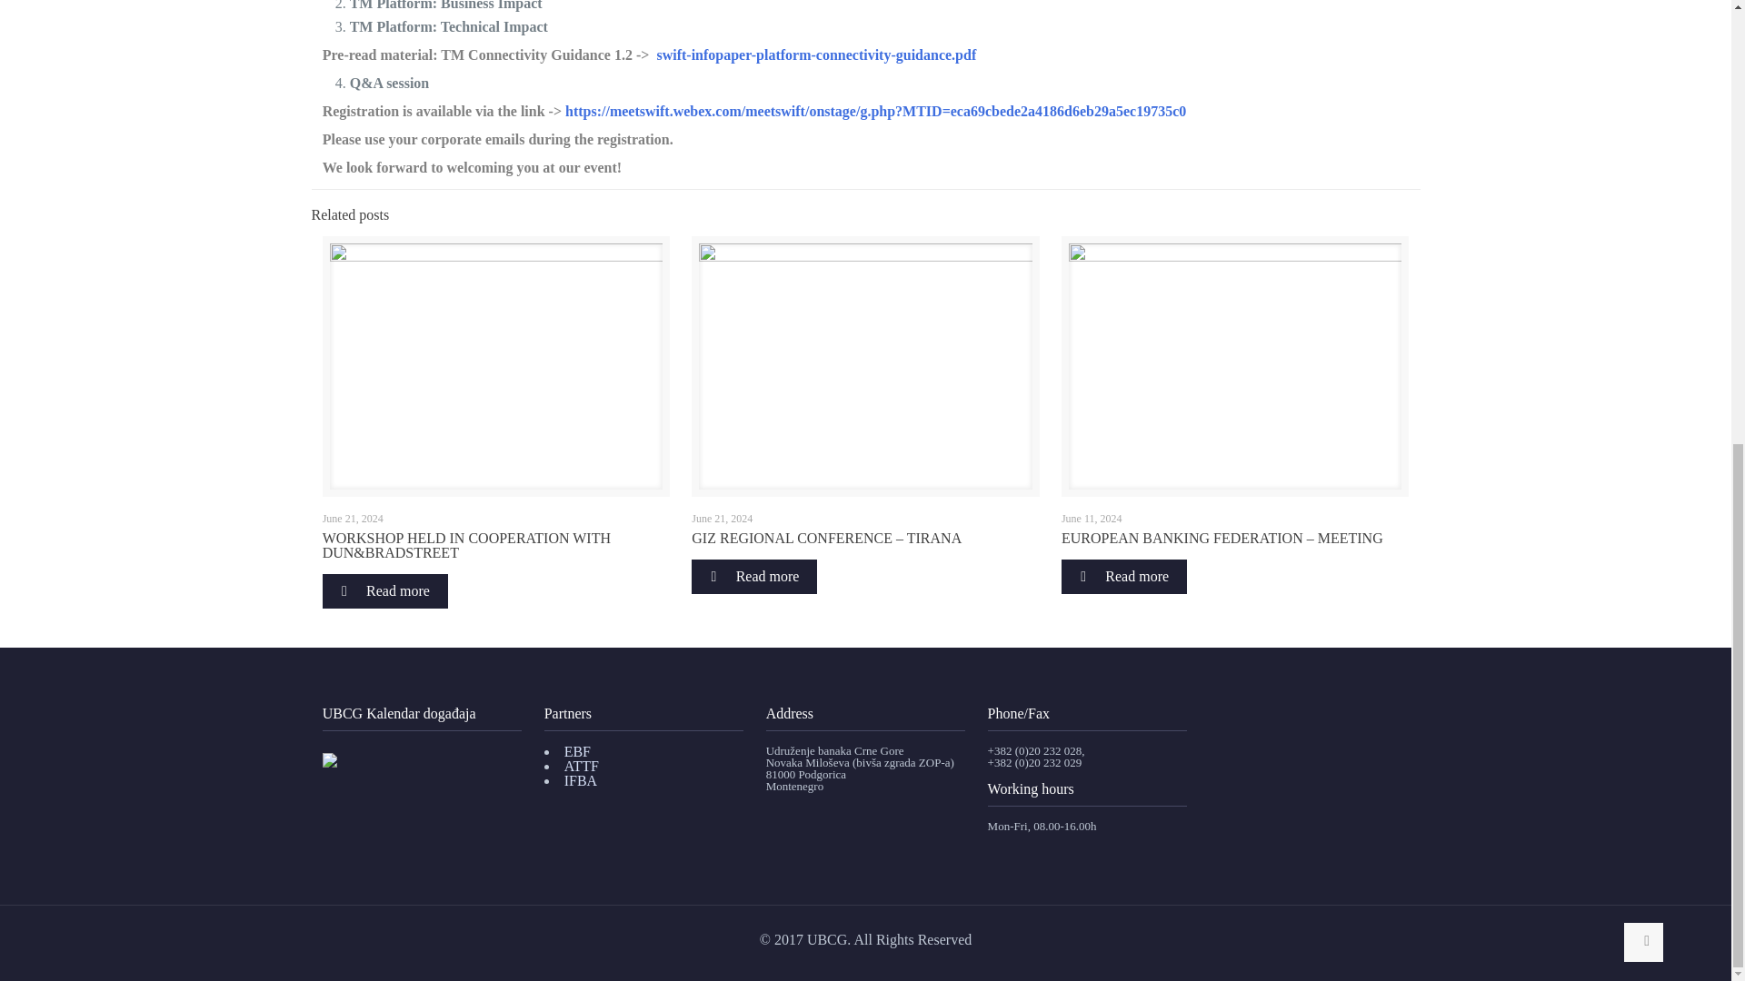 The height and width of the screenshot is (981, 1745). Describe the element at coordinates (580, 781) in the screenshot. I see `IFBA` at that location.